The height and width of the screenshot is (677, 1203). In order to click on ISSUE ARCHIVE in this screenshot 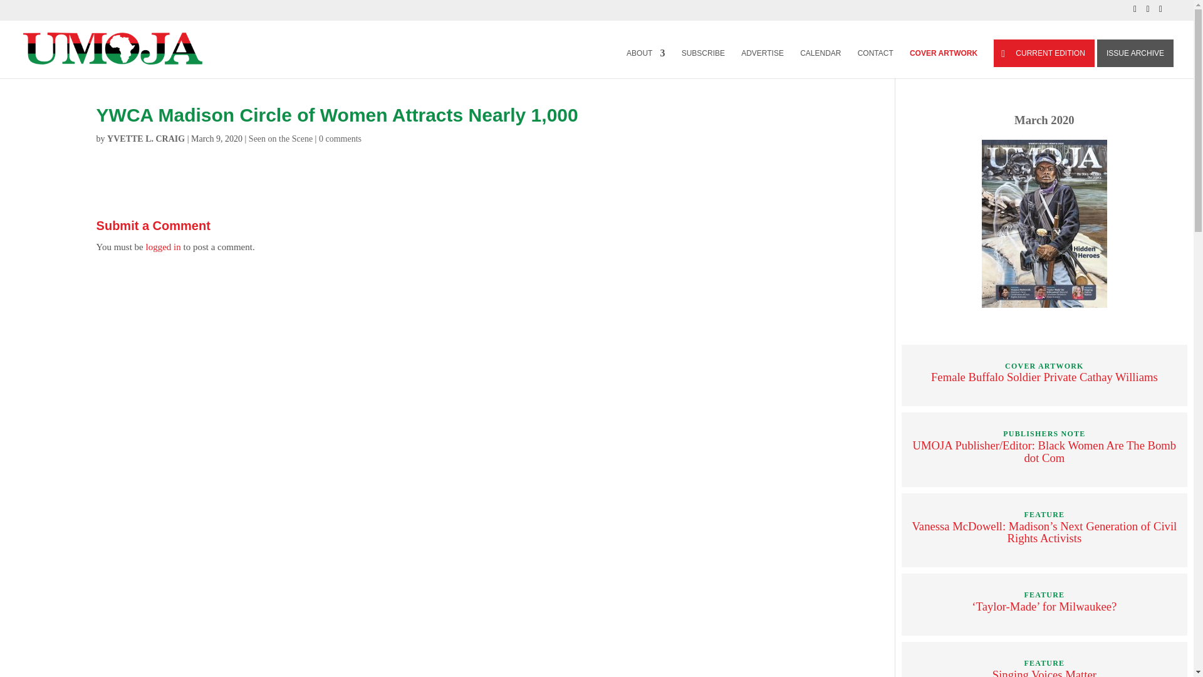, I will do `click(1135, 53)`.